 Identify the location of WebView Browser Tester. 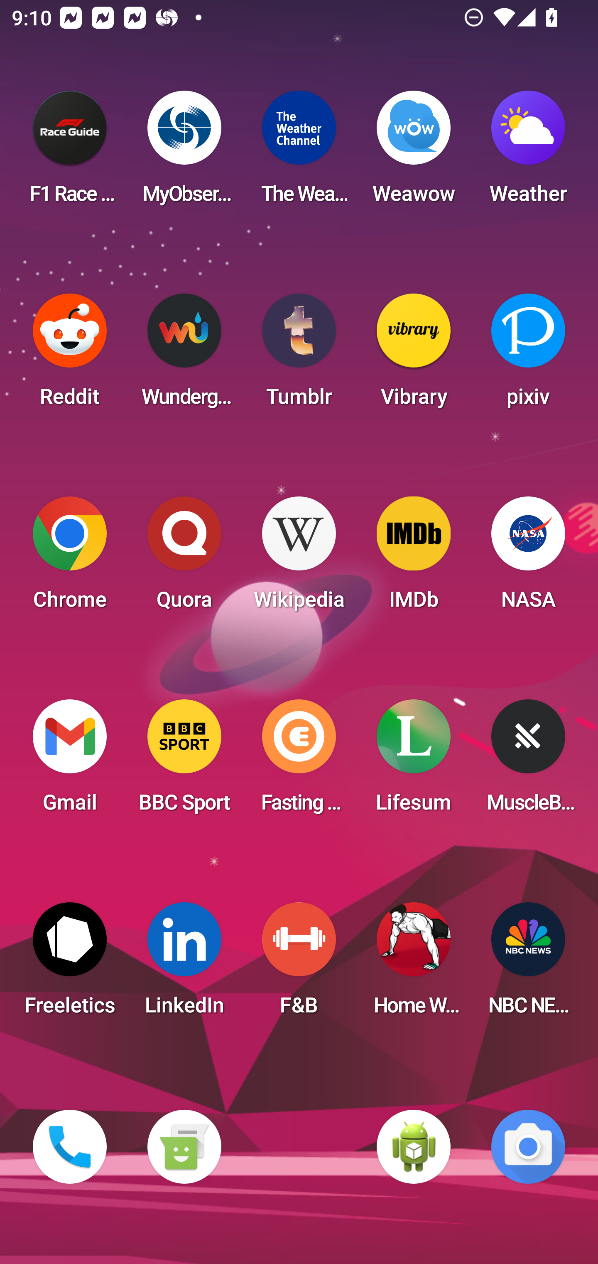
(414, 1147).